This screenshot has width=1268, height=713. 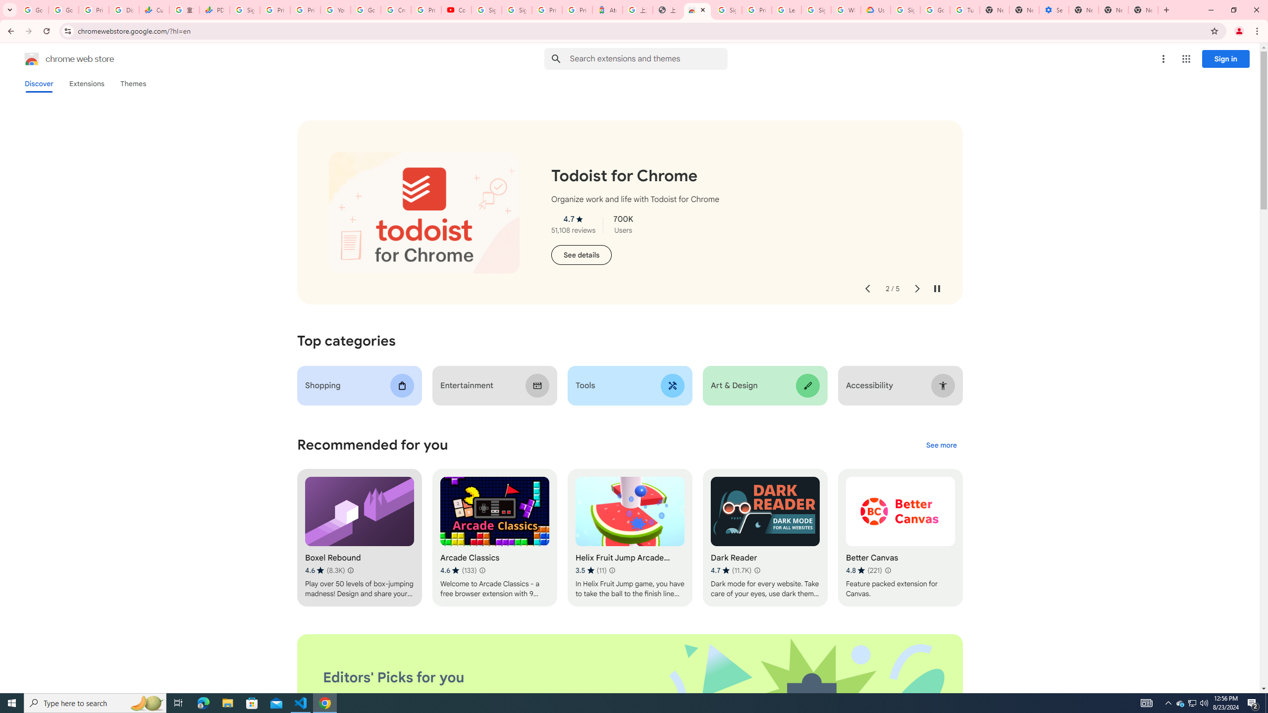 I want to click on Privacy Checkup, so click(x=305, y=10).